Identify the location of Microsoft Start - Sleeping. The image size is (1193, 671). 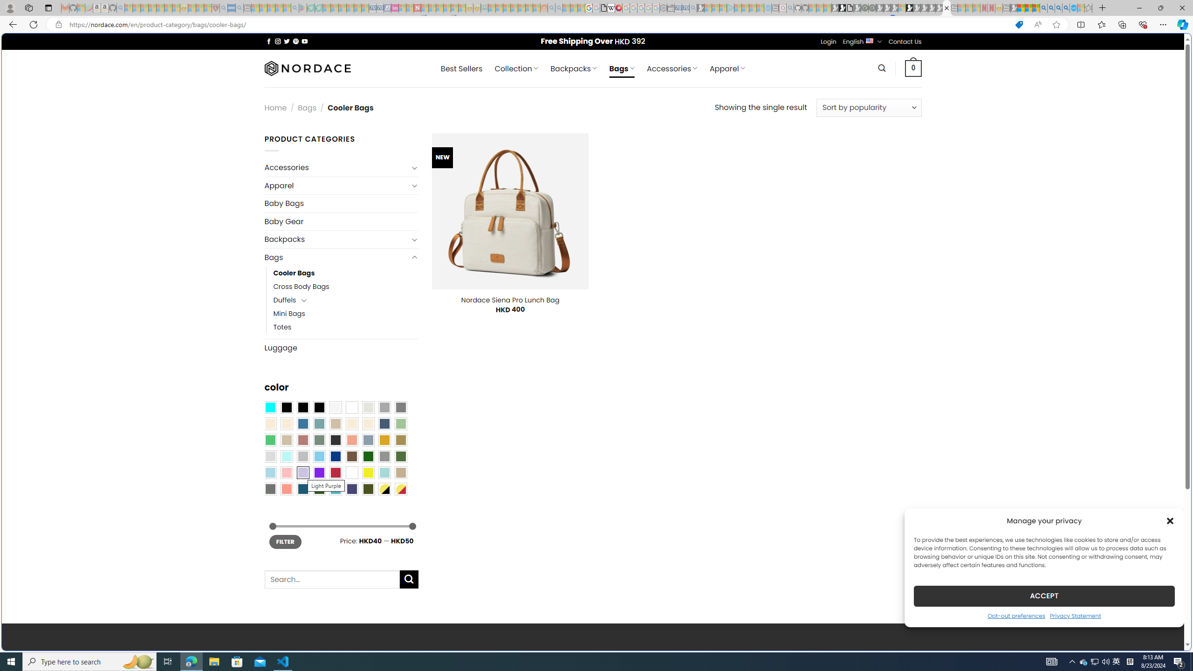
(753, 8).